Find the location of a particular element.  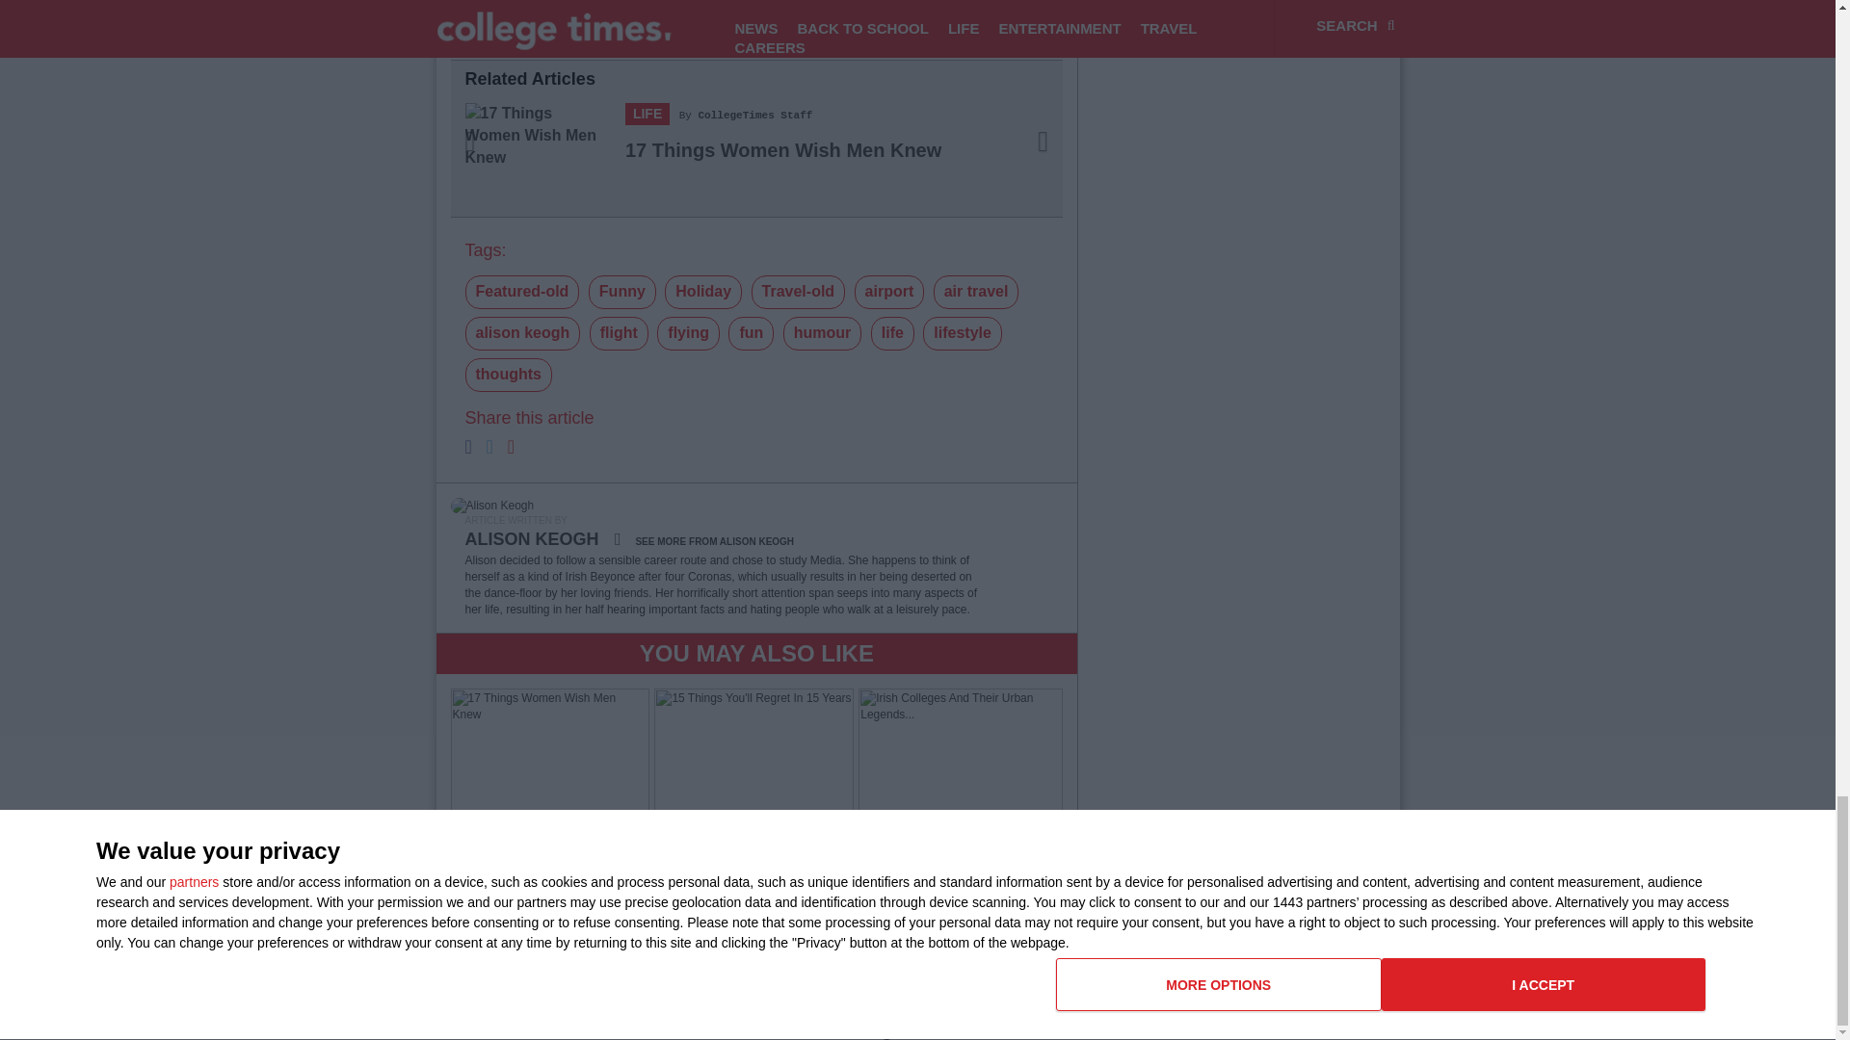

Holiday is located at coordinates (702, 292).